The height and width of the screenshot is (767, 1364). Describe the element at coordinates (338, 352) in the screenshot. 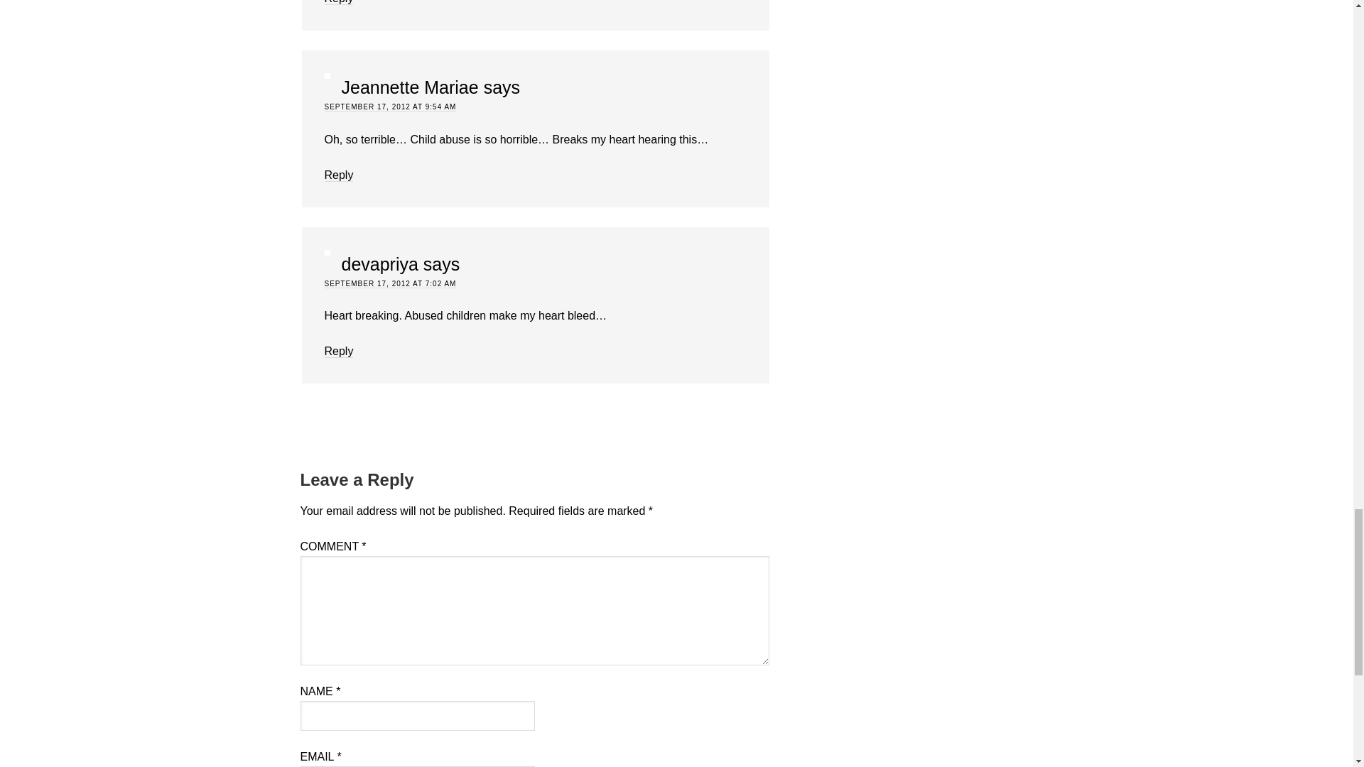

I see `Reply` at that location.